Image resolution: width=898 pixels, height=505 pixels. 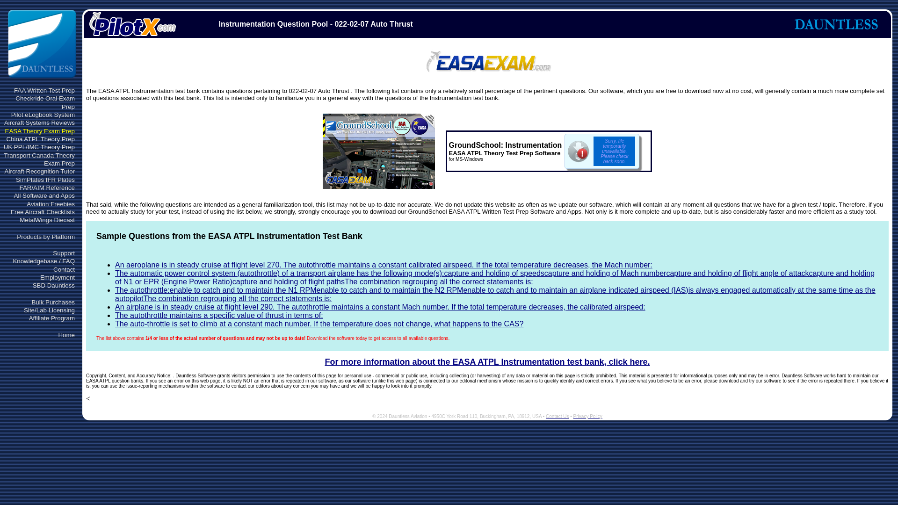 I want to click on China ATPL Theory Prep, so click(x=40, y=139).